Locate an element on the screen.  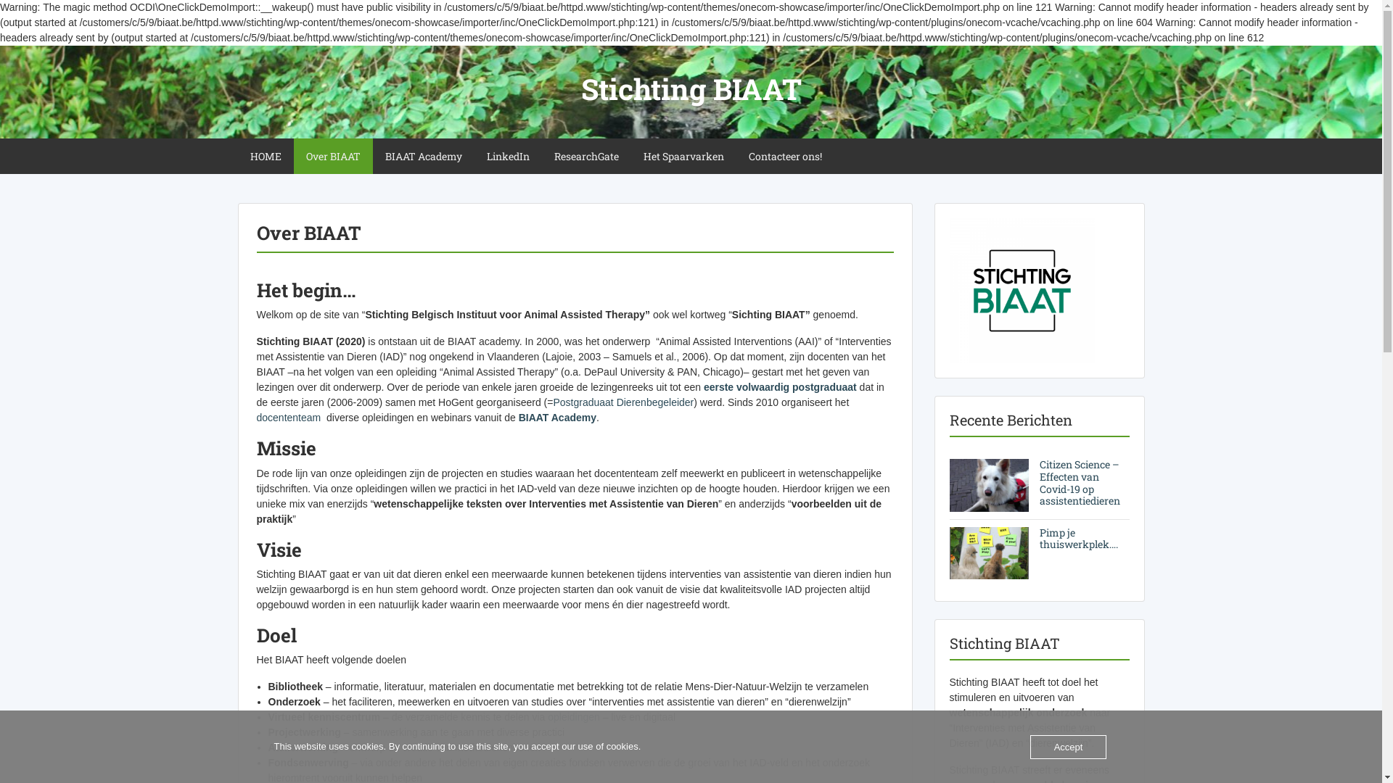
BIAAT Academy is located at coordinates (557, 418).